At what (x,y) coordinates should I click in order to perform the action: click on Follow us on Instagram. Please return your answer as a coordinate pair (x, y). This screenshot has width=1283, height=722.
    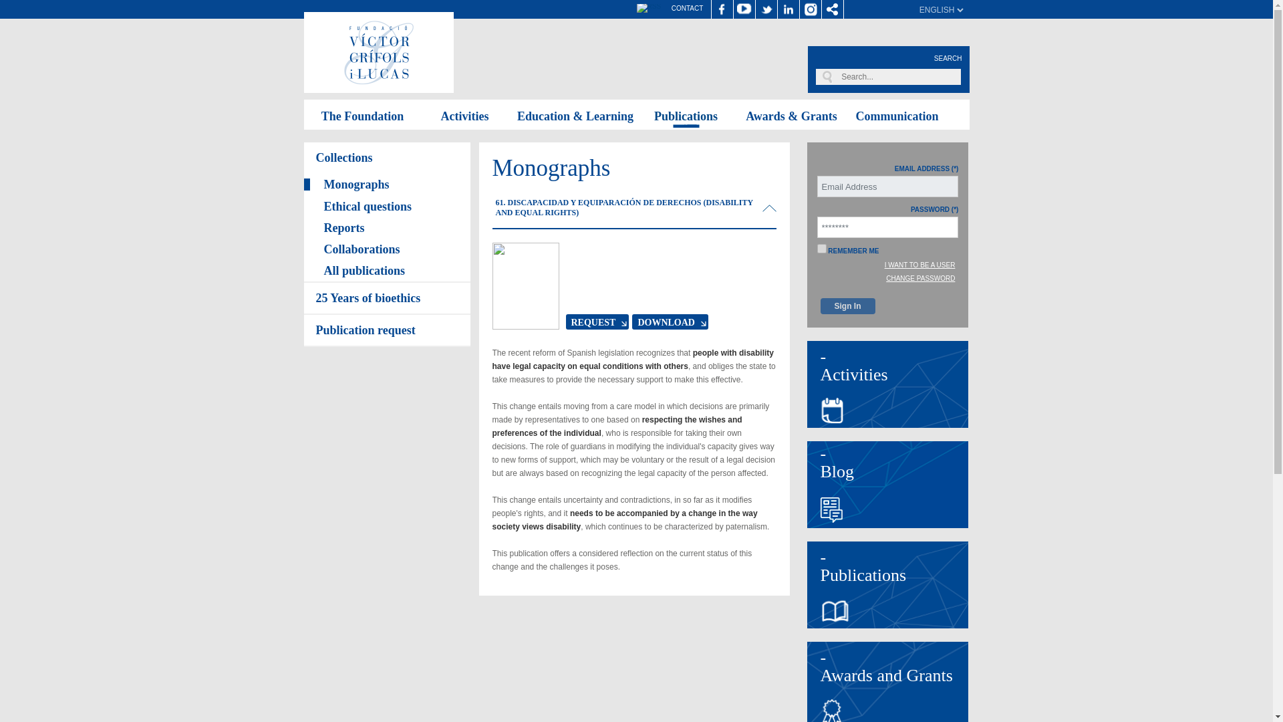
    Looking at the image, I should click on (810, 9).